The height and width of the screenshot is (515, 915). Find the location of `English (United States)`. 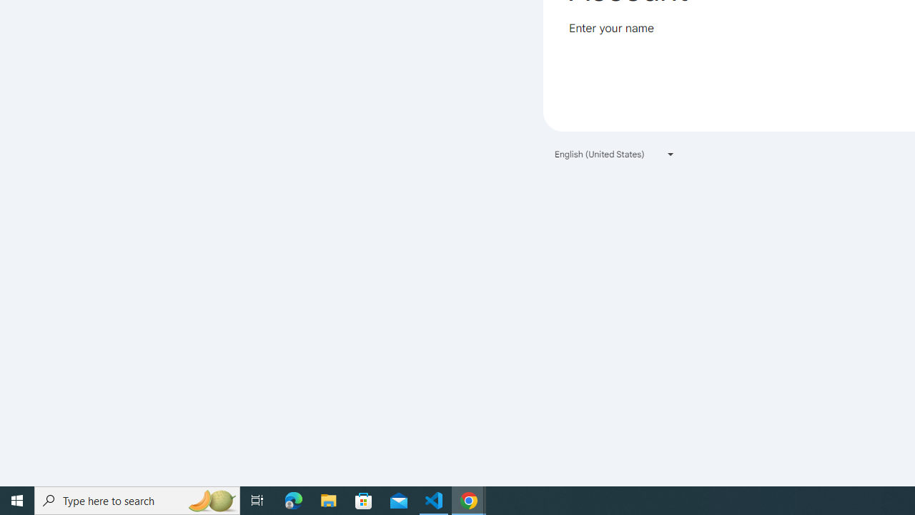

English (United States) is located at coordinates (615, 153).